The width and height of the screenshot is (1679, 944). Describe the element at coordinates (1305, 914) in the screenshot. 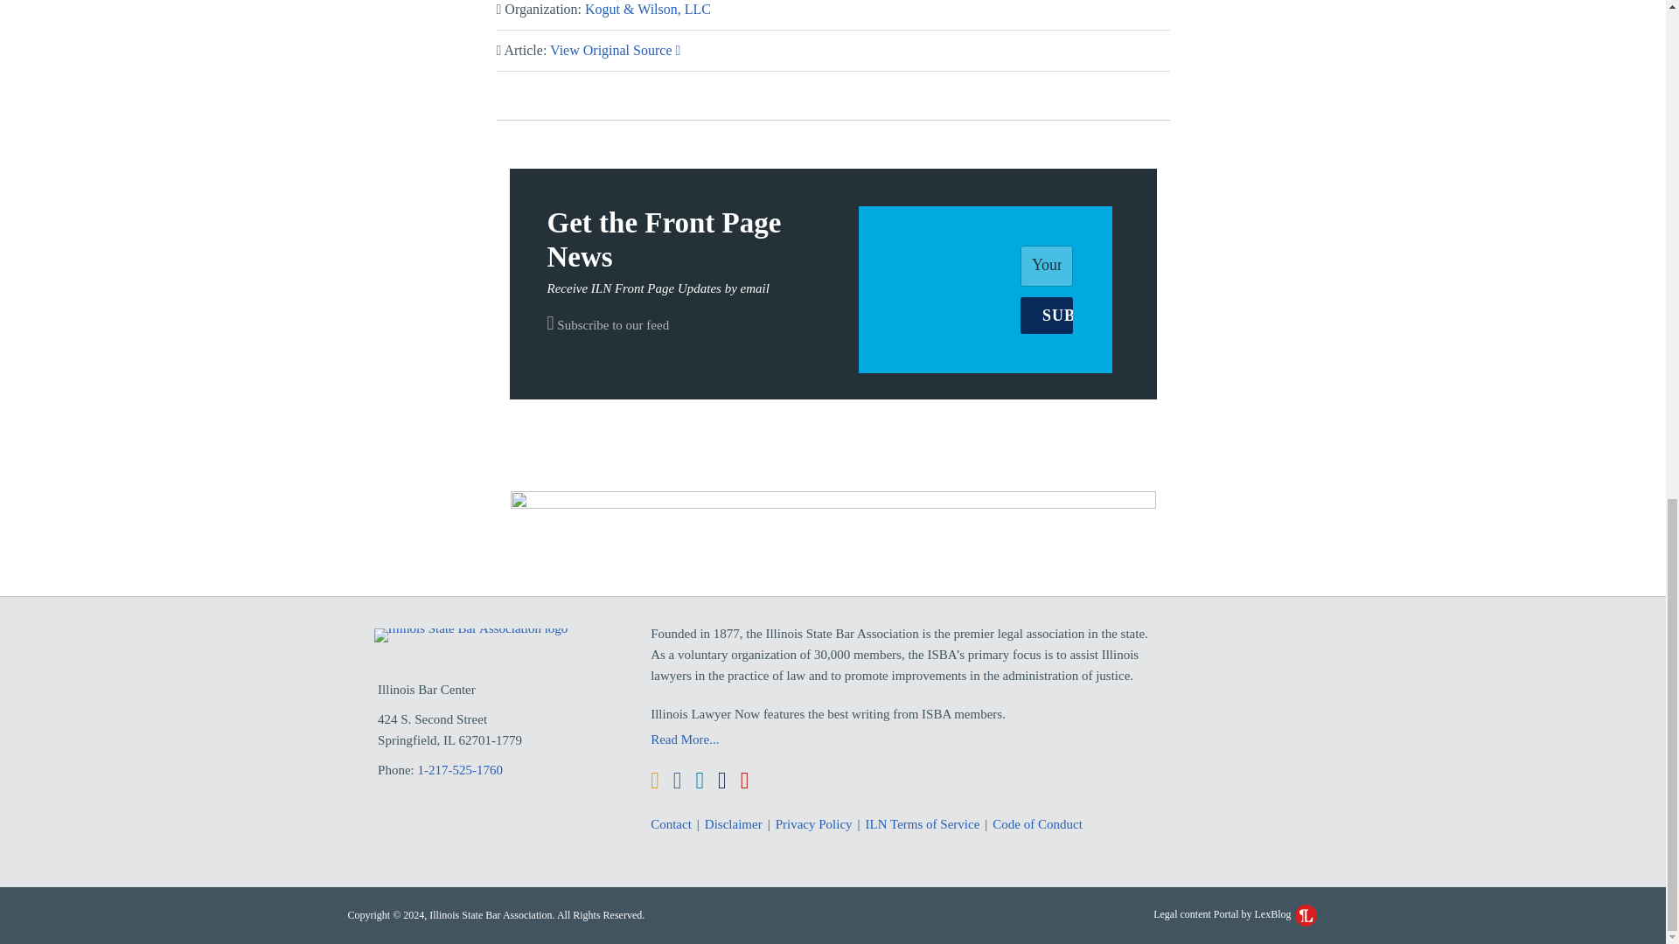

I see `LexBlog Logo` at that location.